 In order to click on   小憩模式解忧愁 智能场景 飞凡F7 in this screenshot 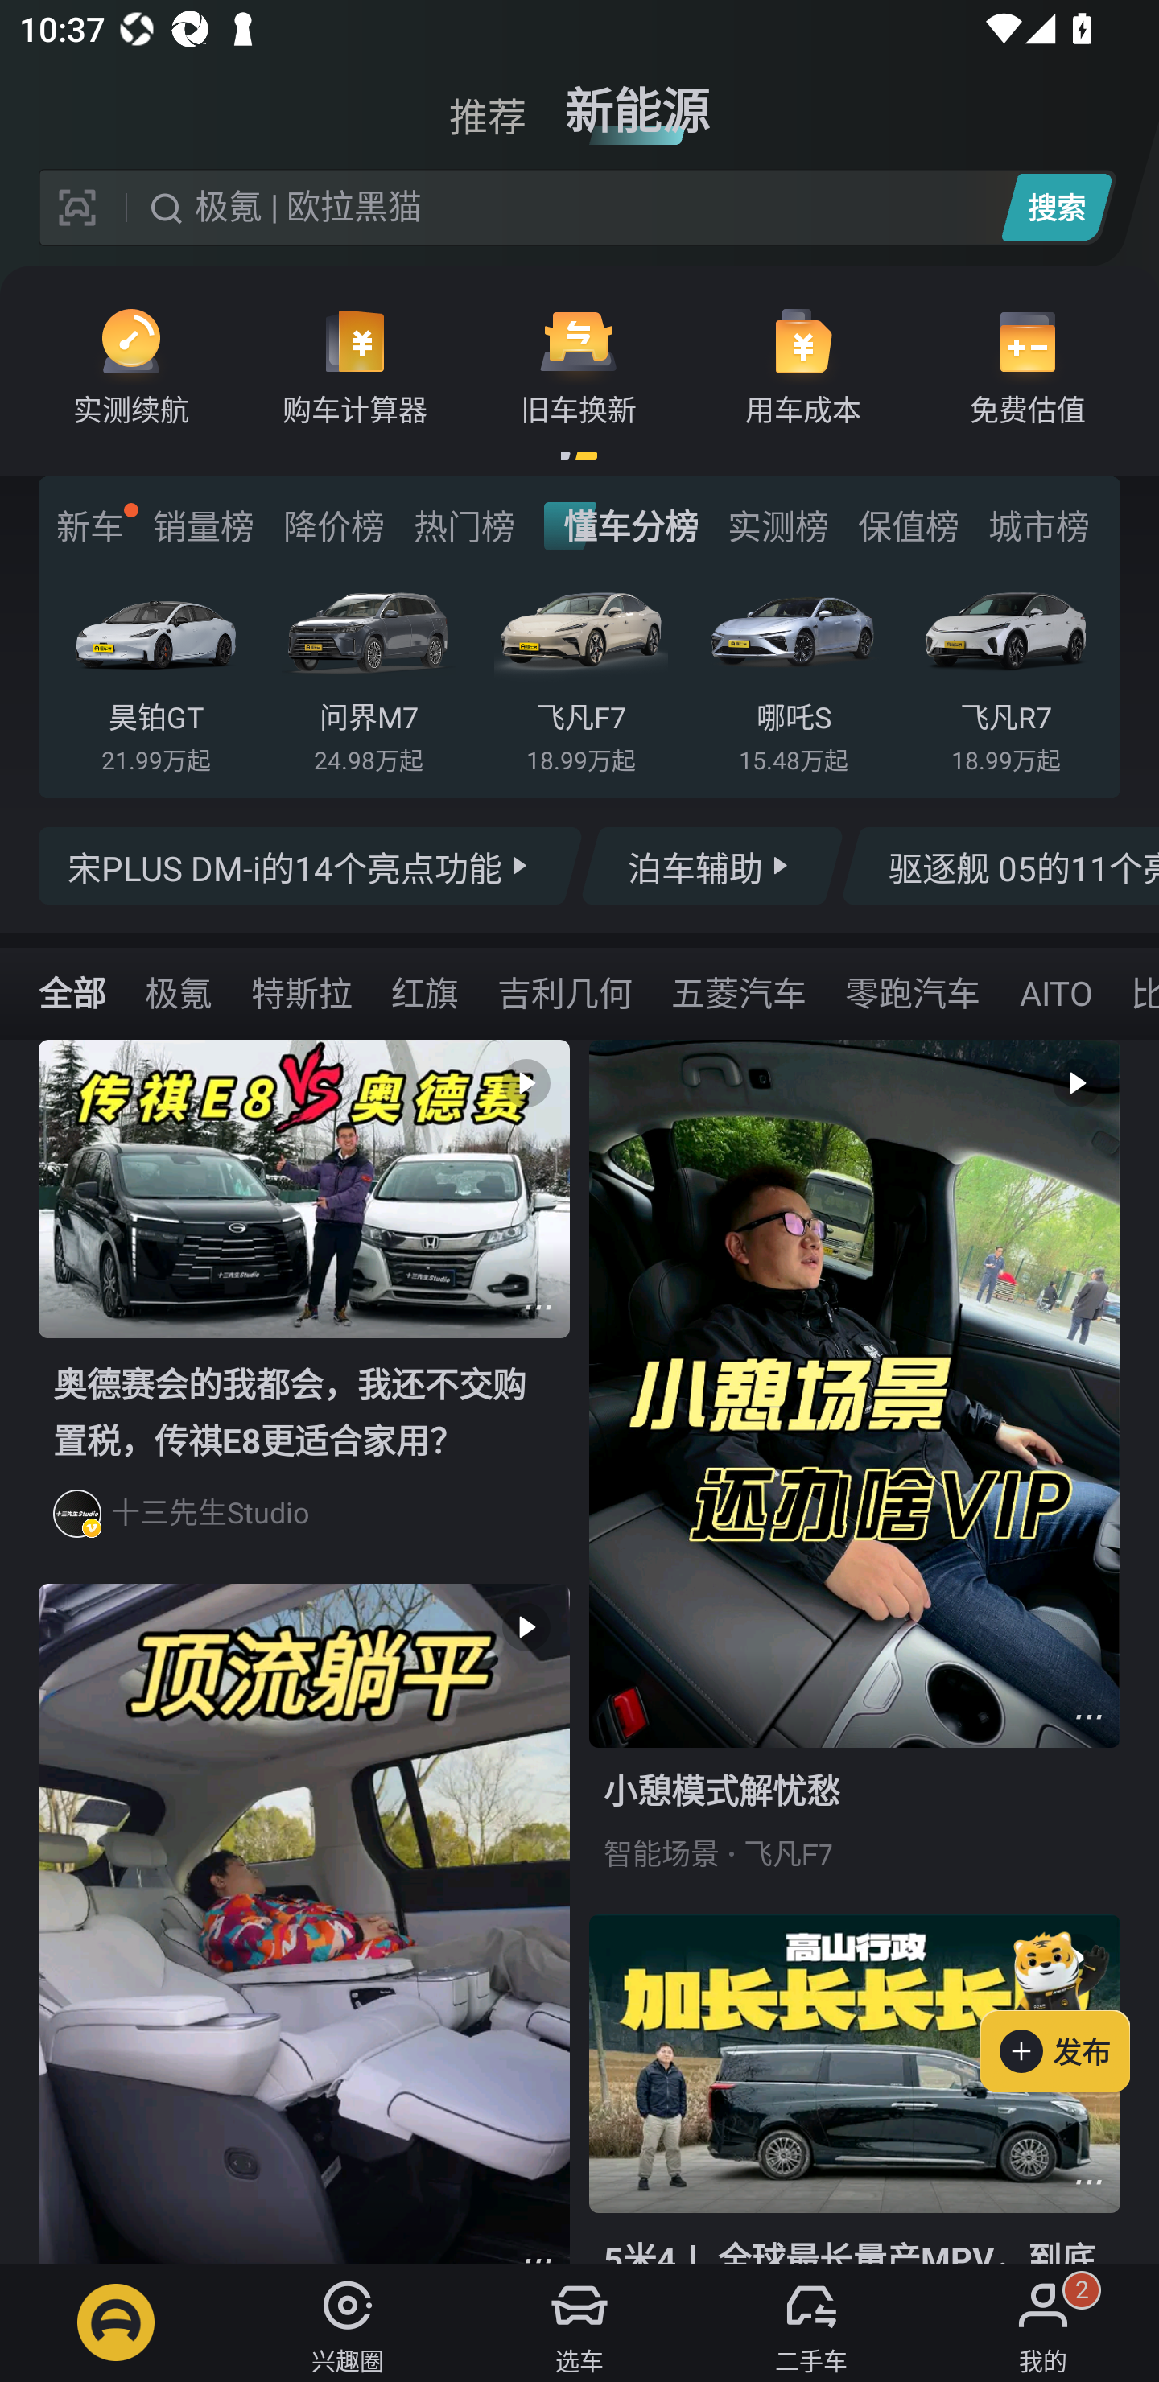, I will do `click(855, 1476)`.